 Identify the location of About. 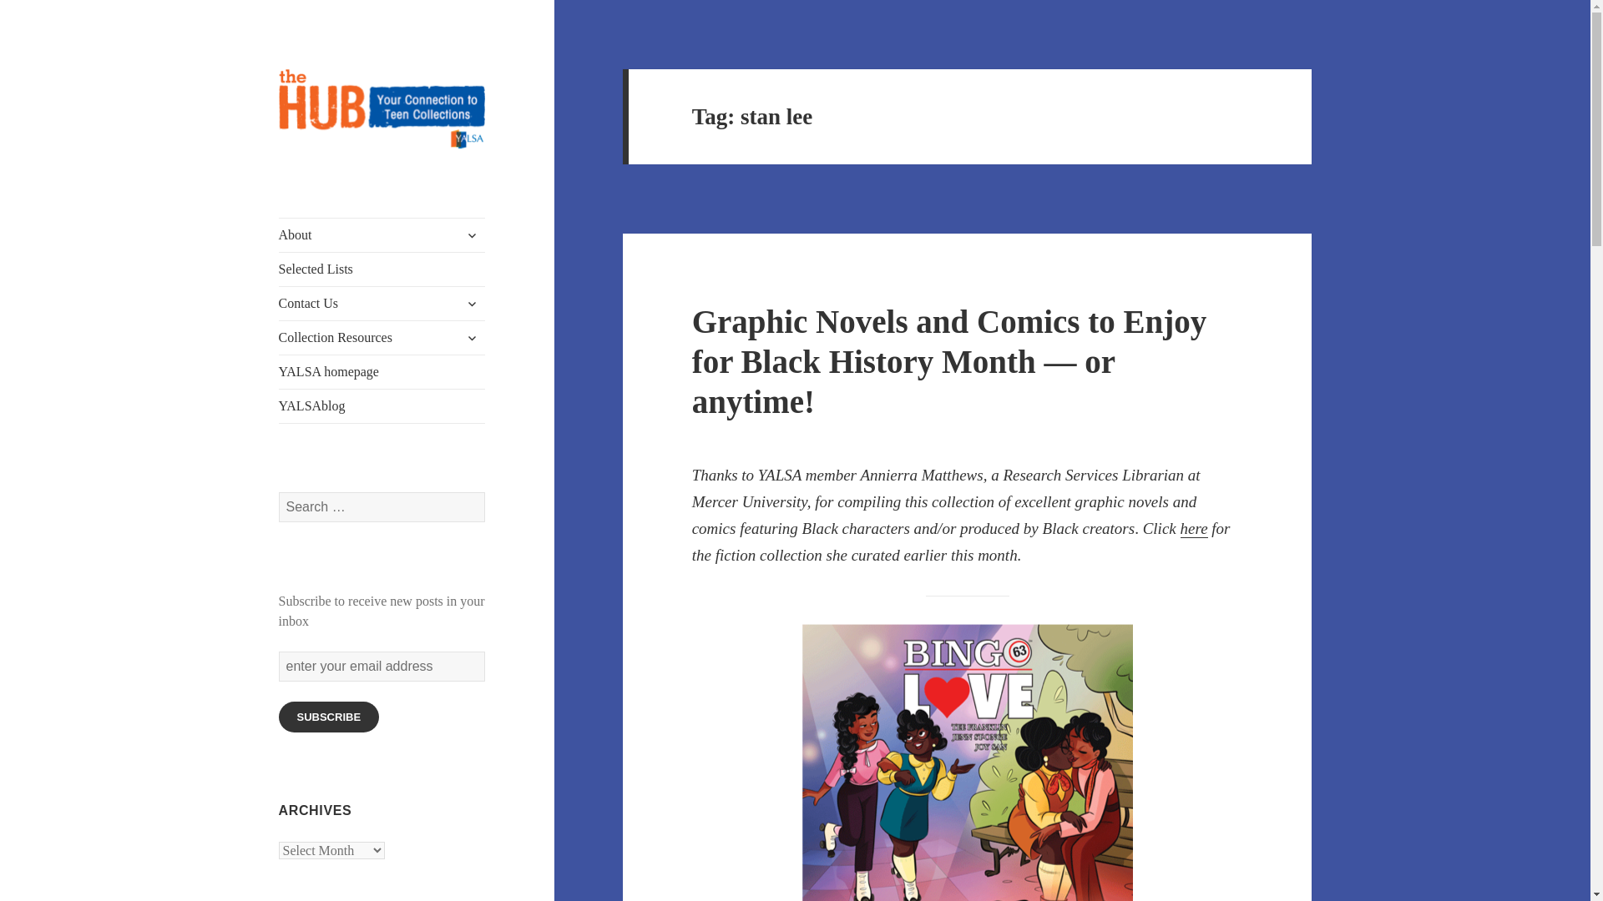
(382, 235).